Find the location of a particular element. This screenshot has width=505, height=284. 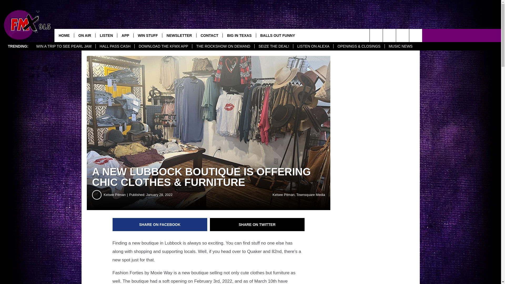

THE ROCKSHOW ON DEMAND is located at coordinates (223, 46).